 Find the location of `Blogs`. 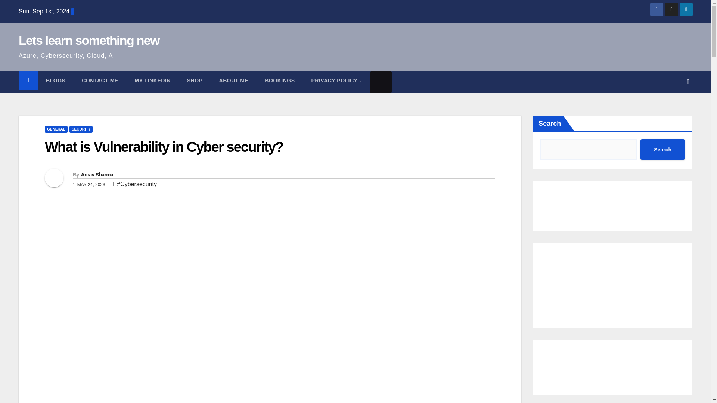

Blogs is located at coordinates (56, 81).